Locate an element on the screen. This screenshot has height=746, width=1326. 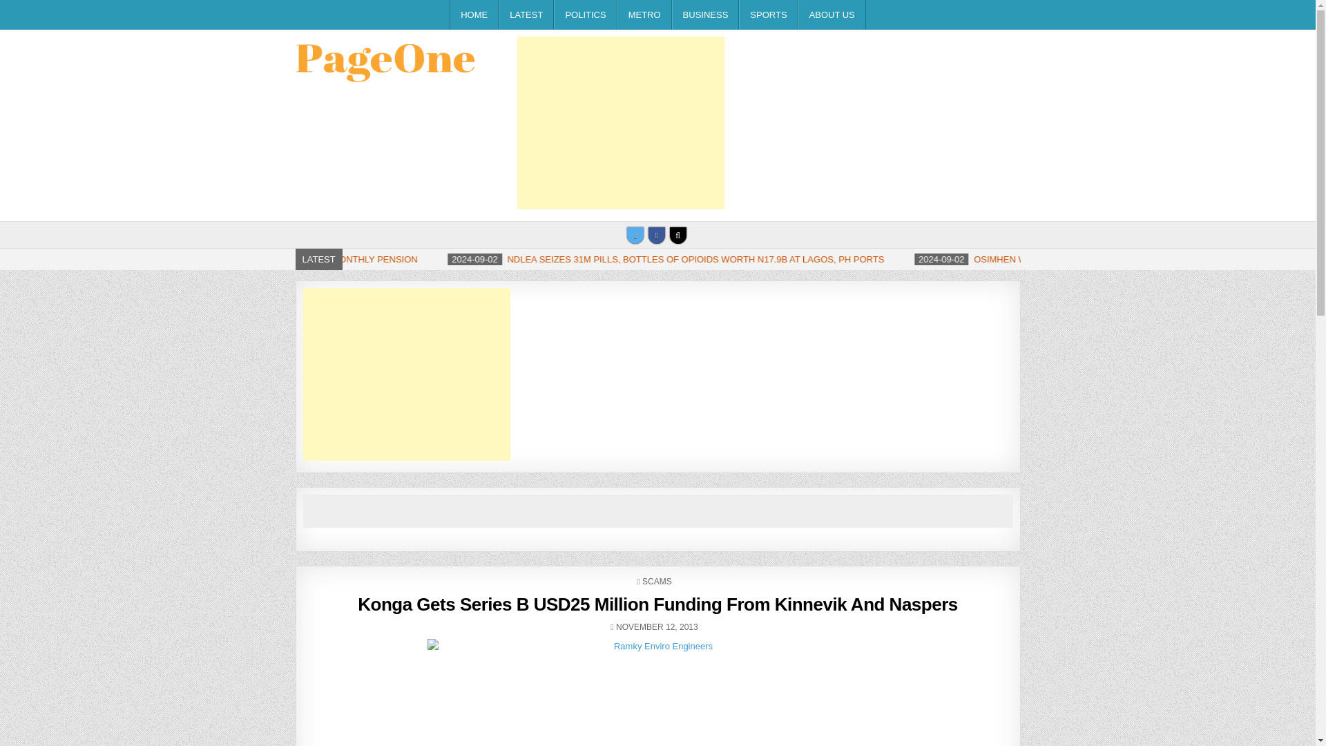
POLITICS is located at coordinates (585, 15).